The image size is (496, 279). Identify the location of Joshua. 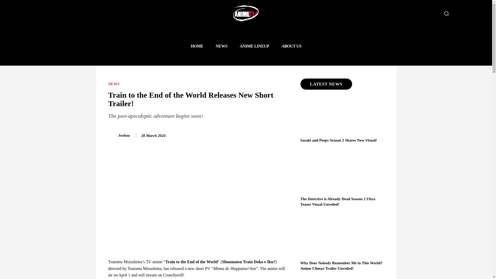
(113, 135).